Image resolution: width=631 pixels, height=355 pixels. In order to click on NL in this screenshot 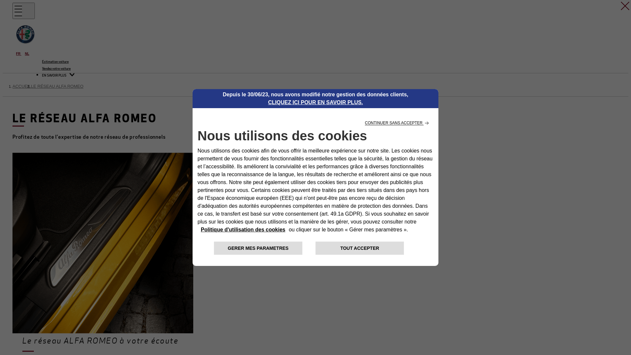, I will do `click(27, 54)`.